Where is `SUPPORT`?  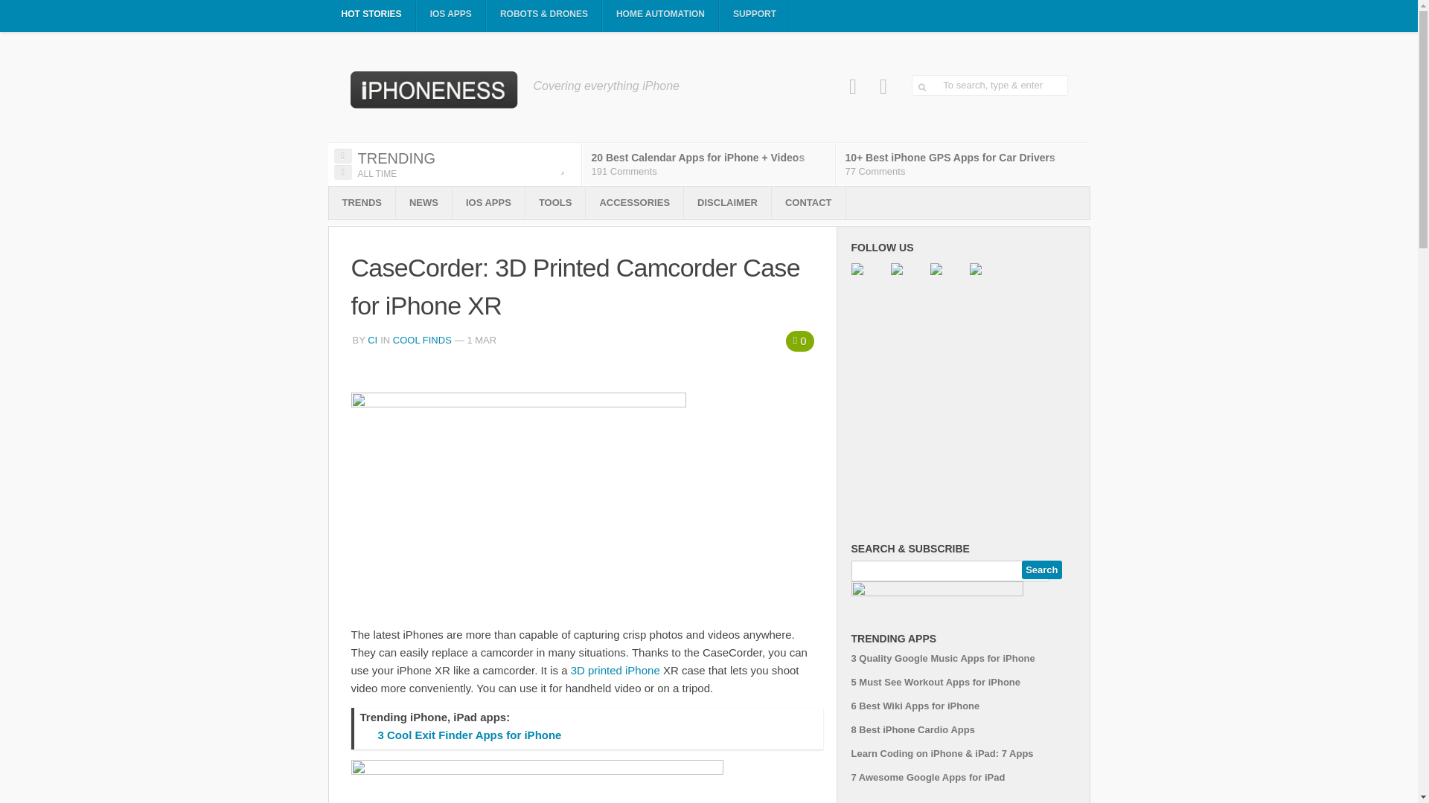
SUPPORT is located at coordinates (755, 16).